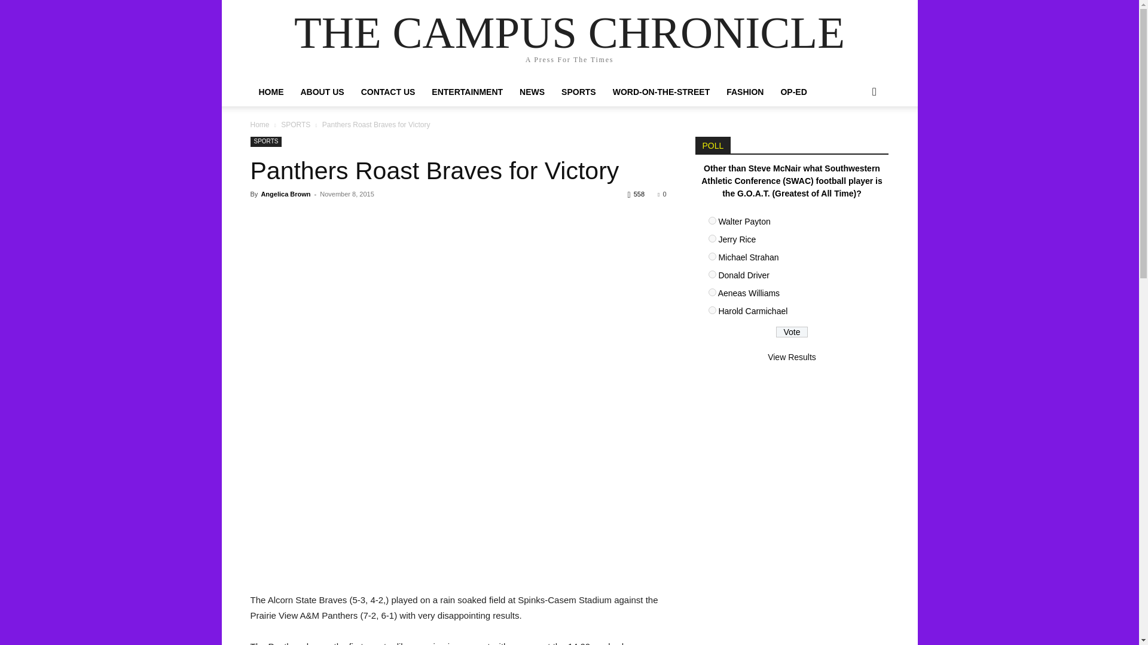 Image resolution: width=1148 pixels, height=645 pixels. What do you see at coordinates (712, 310) in the screenshot?
I see `563` at bounding box center [712, 310].